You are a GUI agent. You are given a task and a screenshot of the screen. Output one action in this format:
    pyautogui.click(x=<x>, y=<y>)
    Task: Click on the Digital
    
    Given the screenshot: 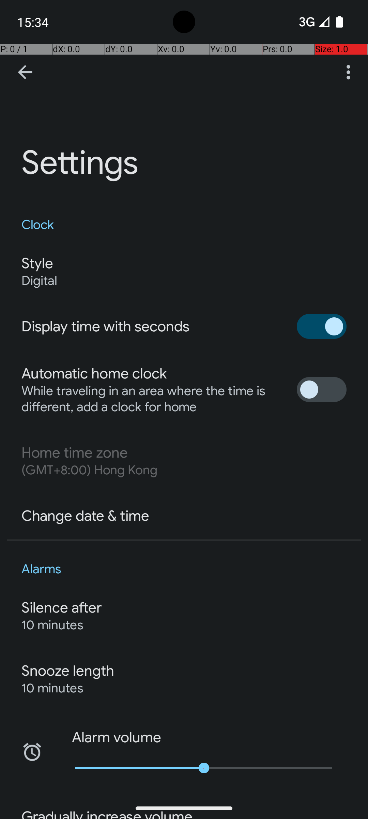 What is the action you would take?
    pyautogui.click(x=40, y=281)
    